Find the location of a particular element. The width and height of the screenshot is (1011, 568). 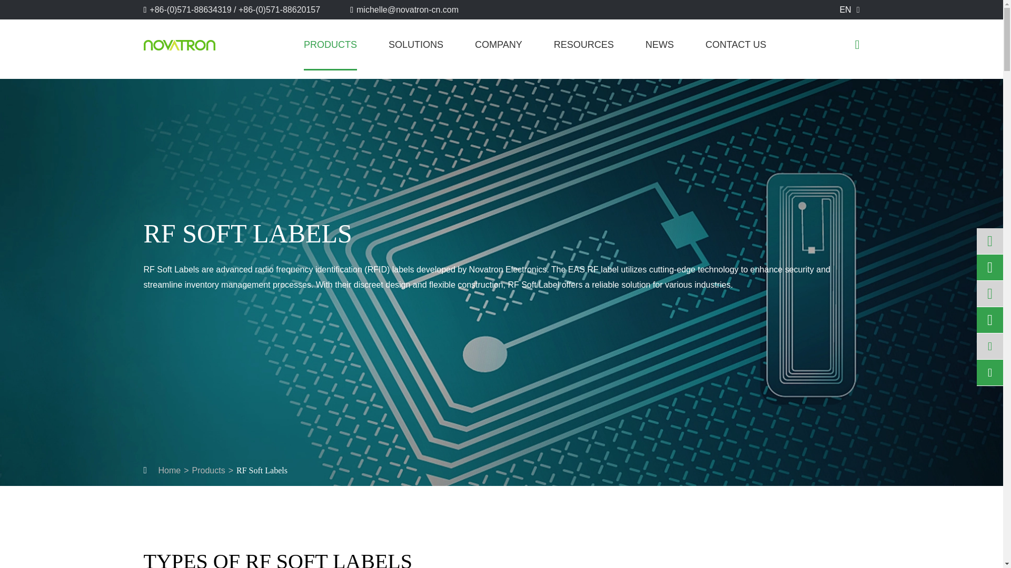

PRODUCTS is located at coordinates (330, 44).